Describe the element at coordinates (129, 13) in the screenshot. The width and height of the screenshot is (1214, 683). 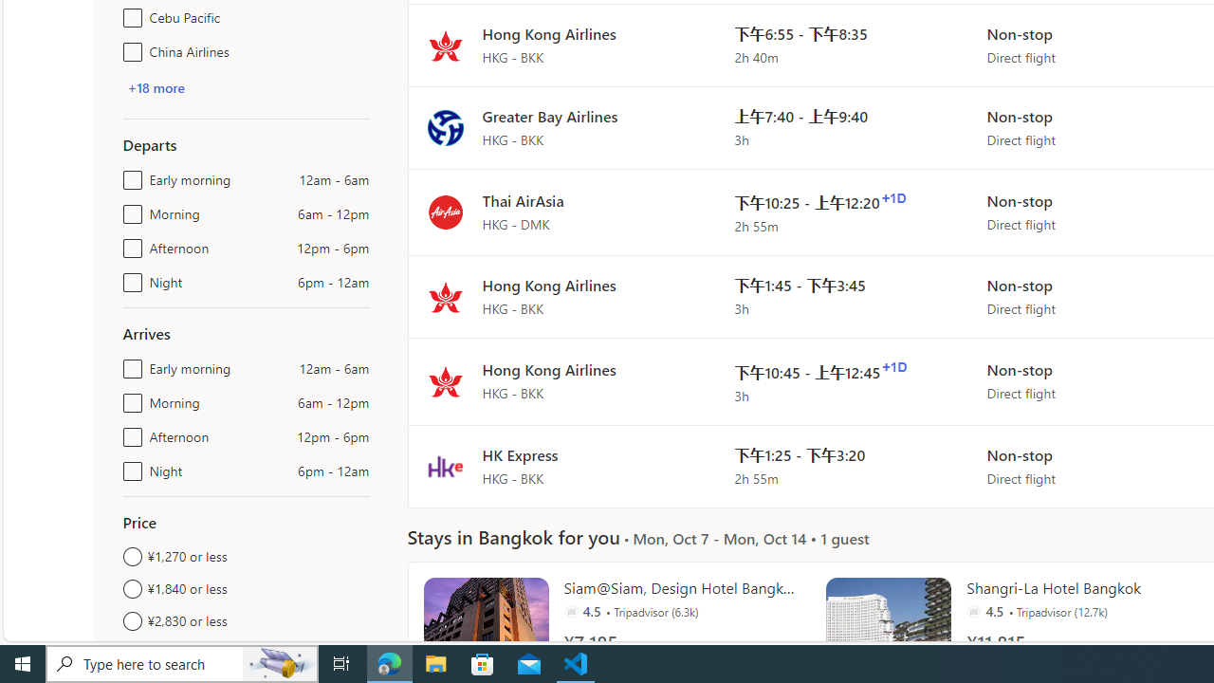
I see `Cebu Pacific` at that location.